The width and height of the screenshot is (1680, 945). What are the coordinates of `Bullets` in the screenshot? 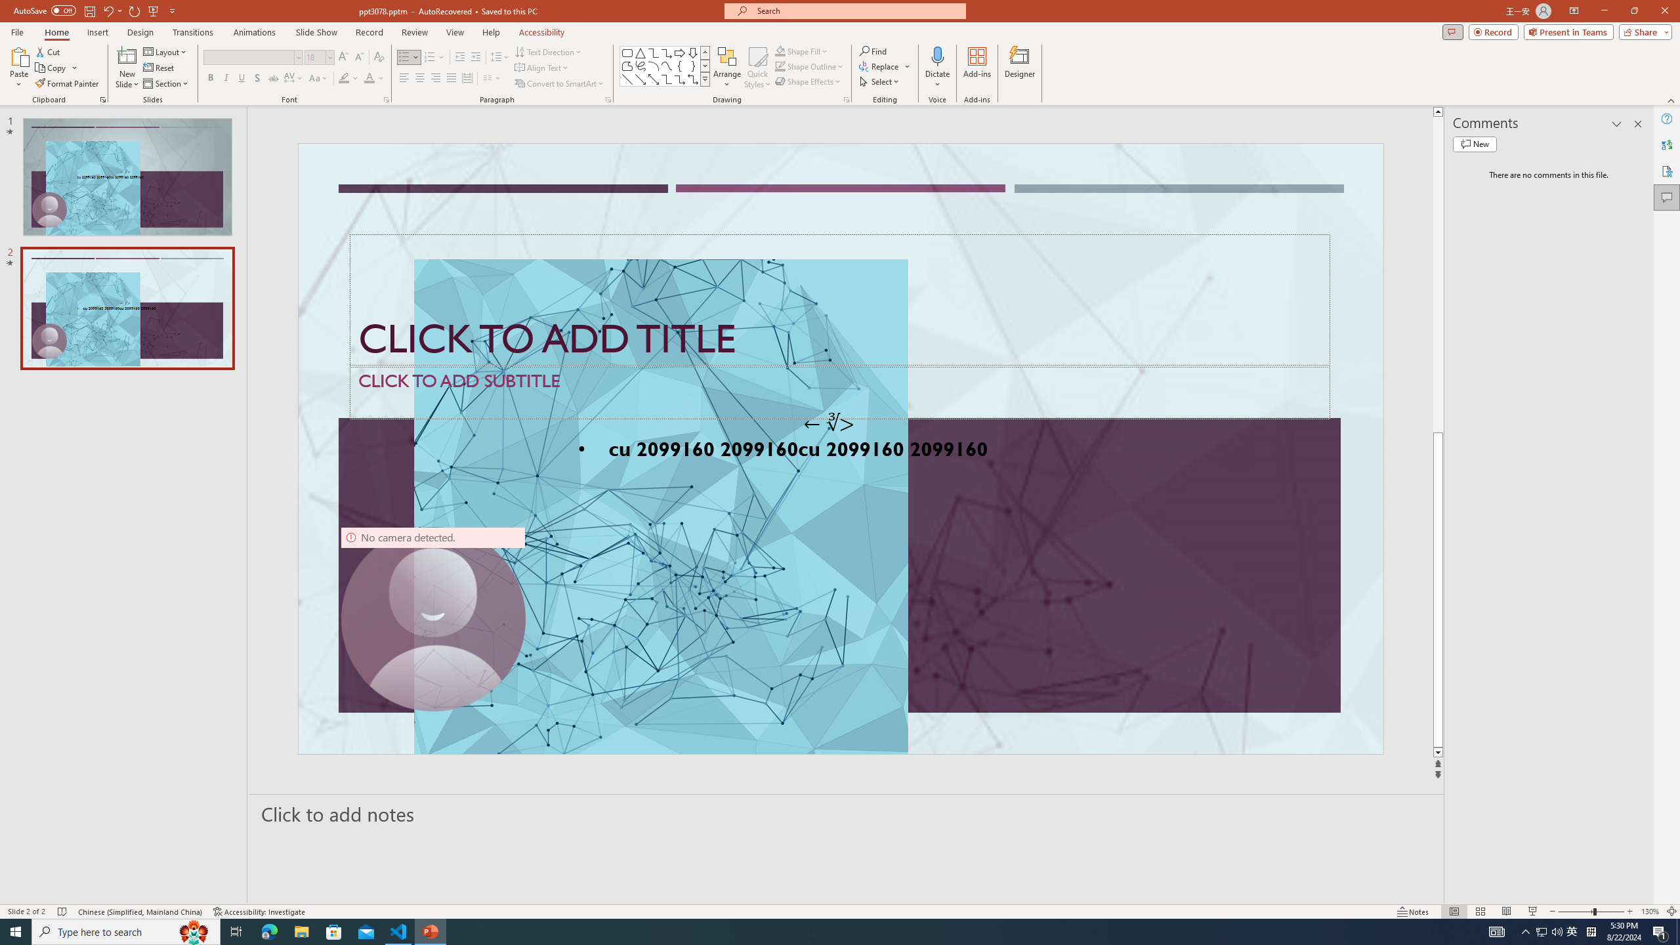 It's located at (409, 58).